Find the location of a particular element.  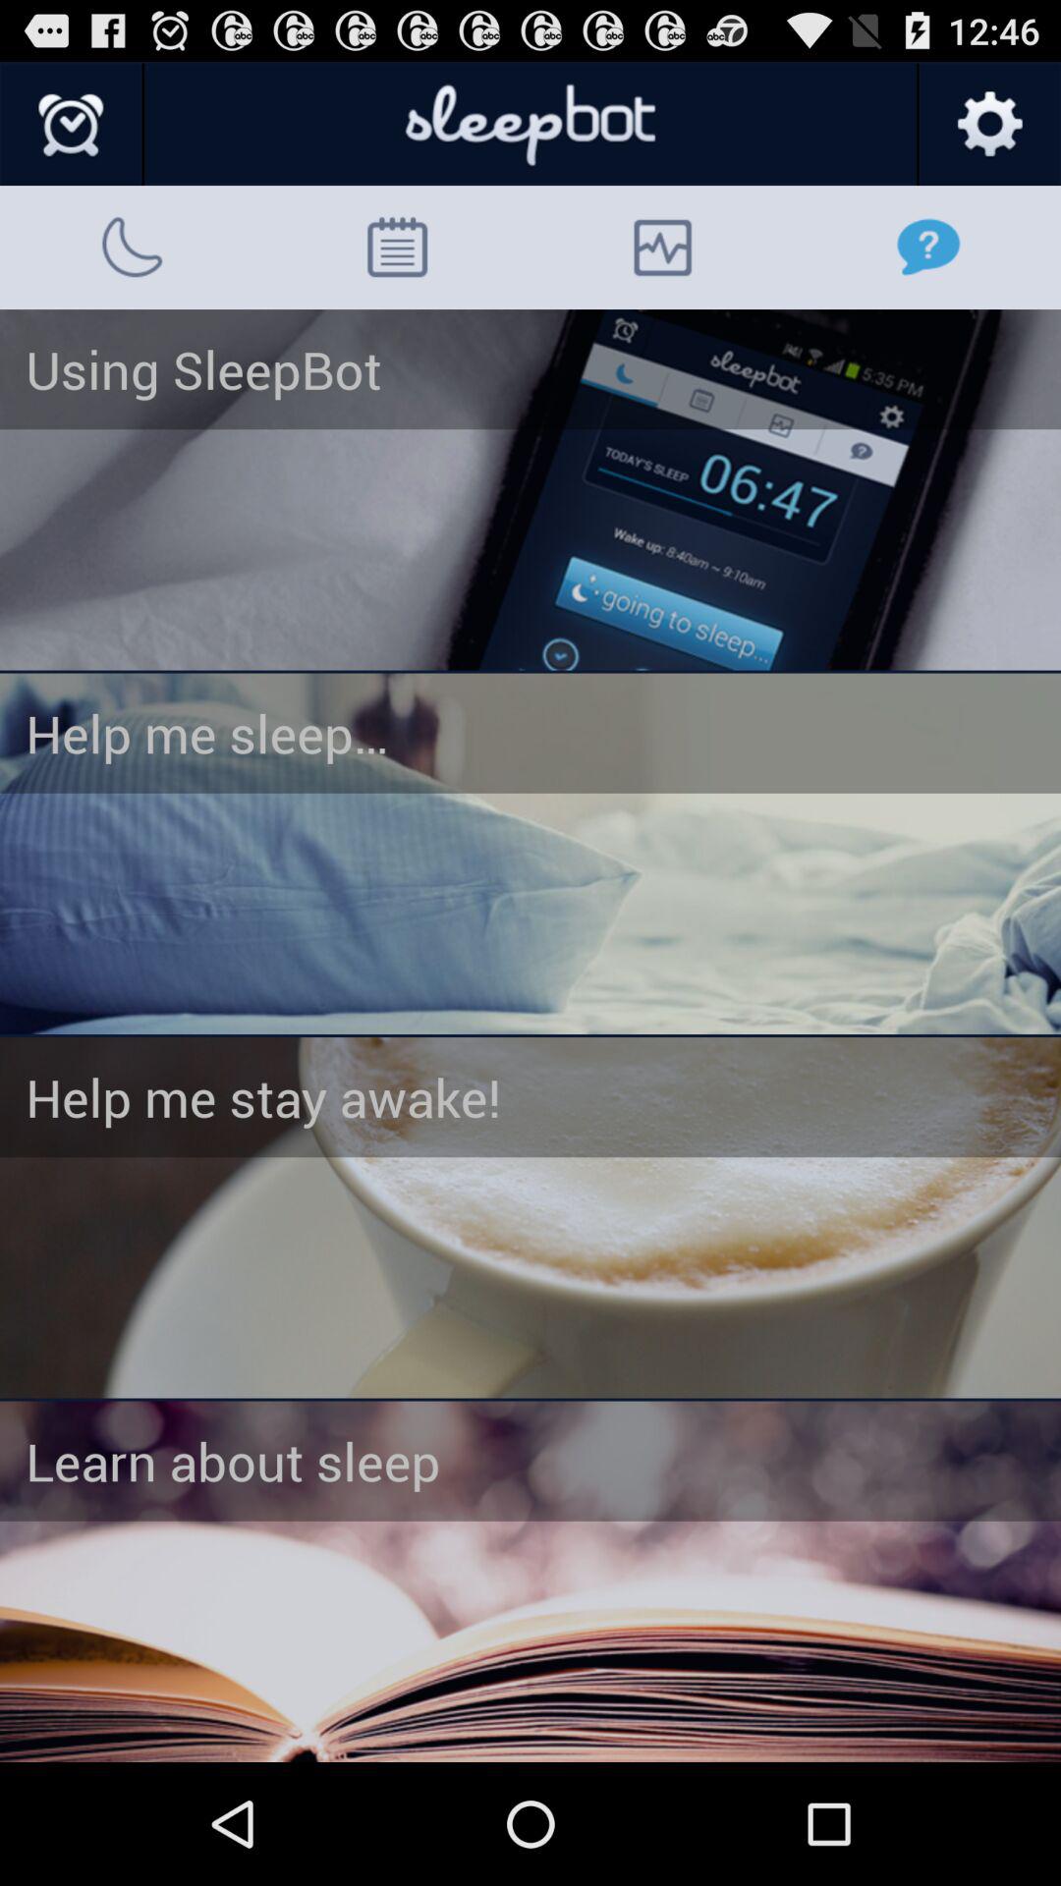

select option is located at coordinates (530, 854).